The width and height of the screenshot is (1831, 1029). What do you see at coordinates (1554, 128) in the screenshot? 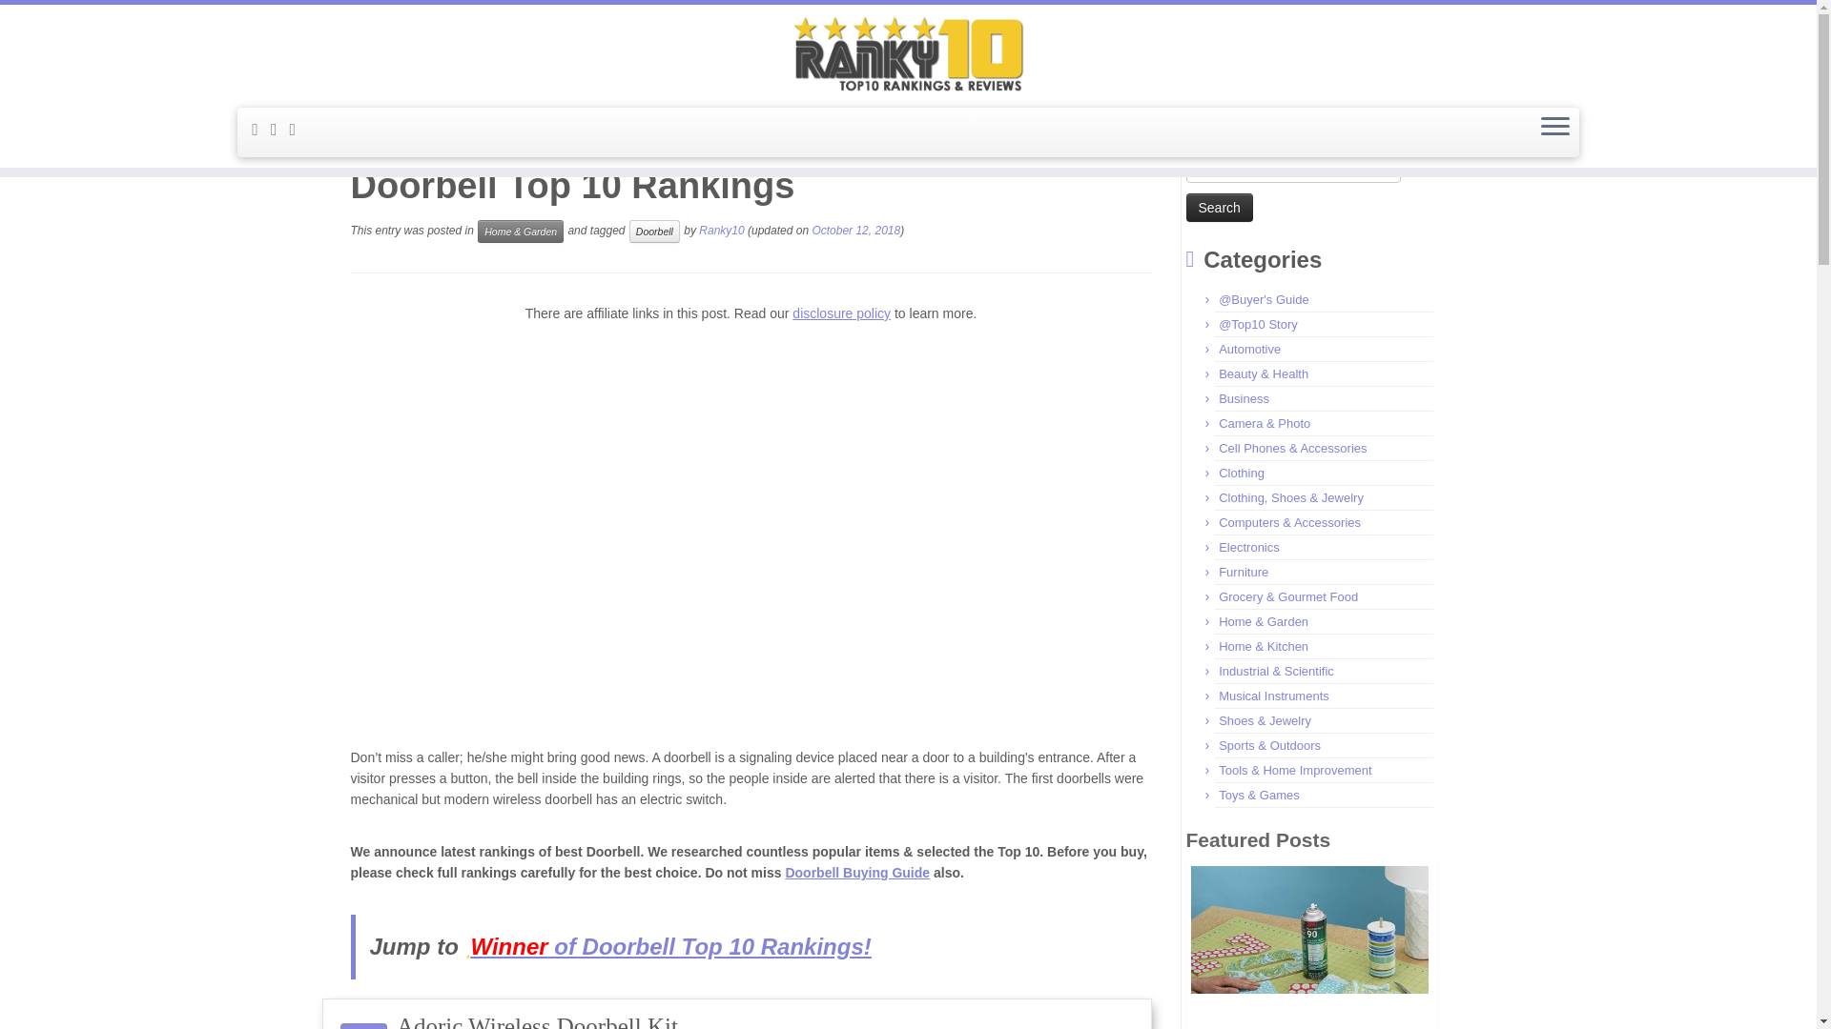
I see `Open the menu` at bounding box center [1554, 128].